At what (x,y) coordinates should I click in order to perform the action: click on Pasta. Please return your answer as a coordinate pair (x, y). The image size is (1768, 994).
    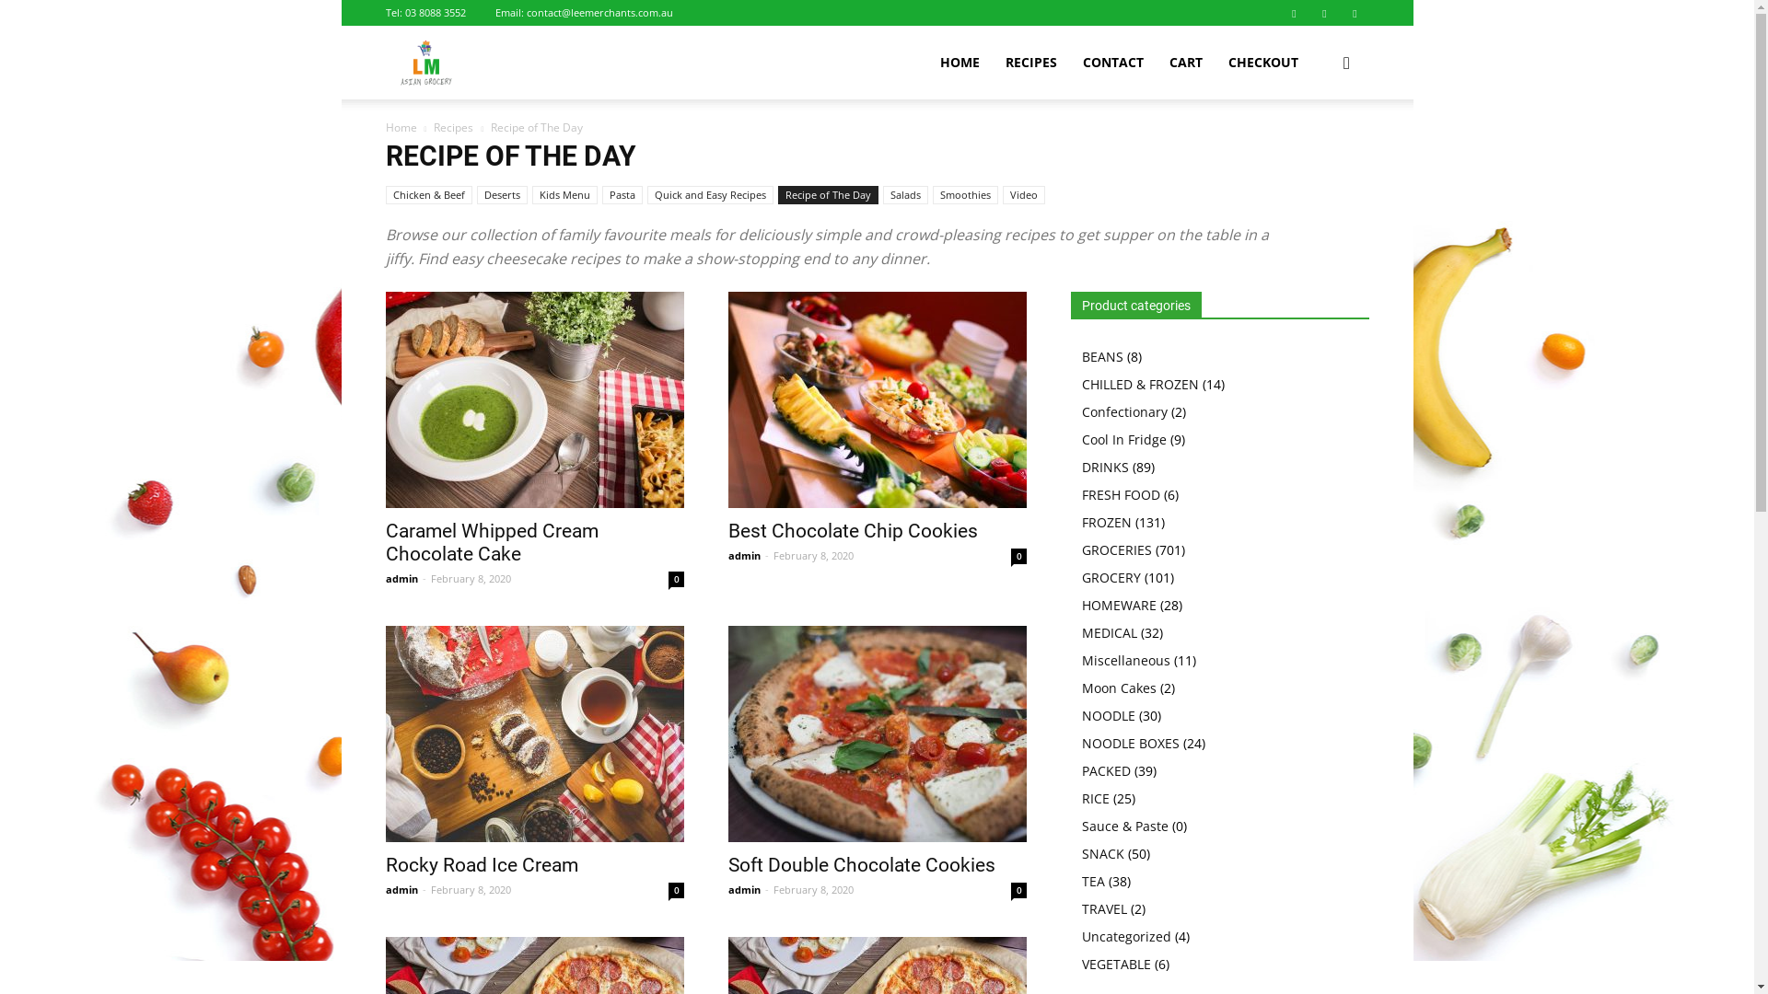
    Looking at the image, I should click on (622, 195).